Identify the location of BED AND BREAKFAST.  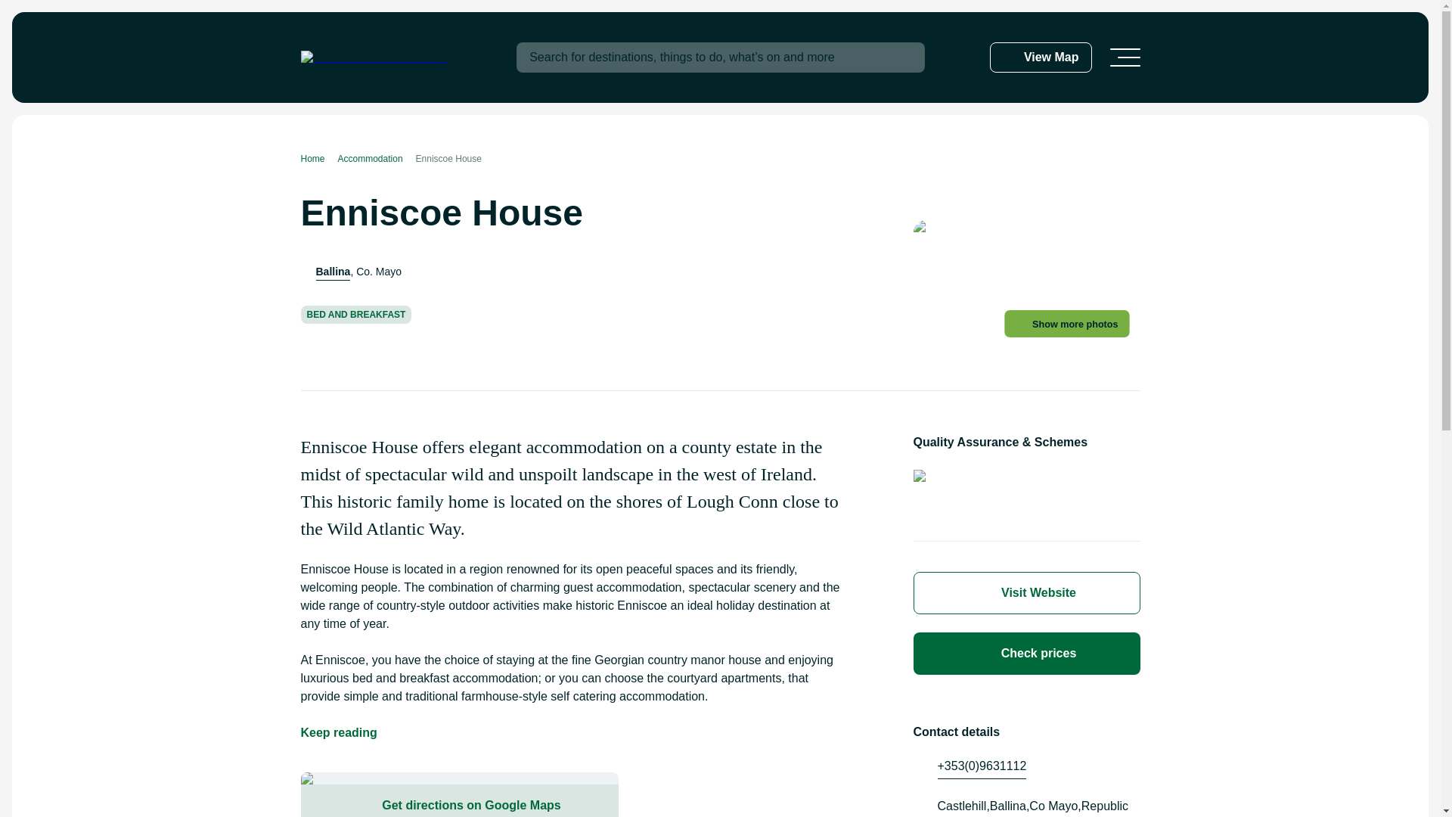
(356, 314).